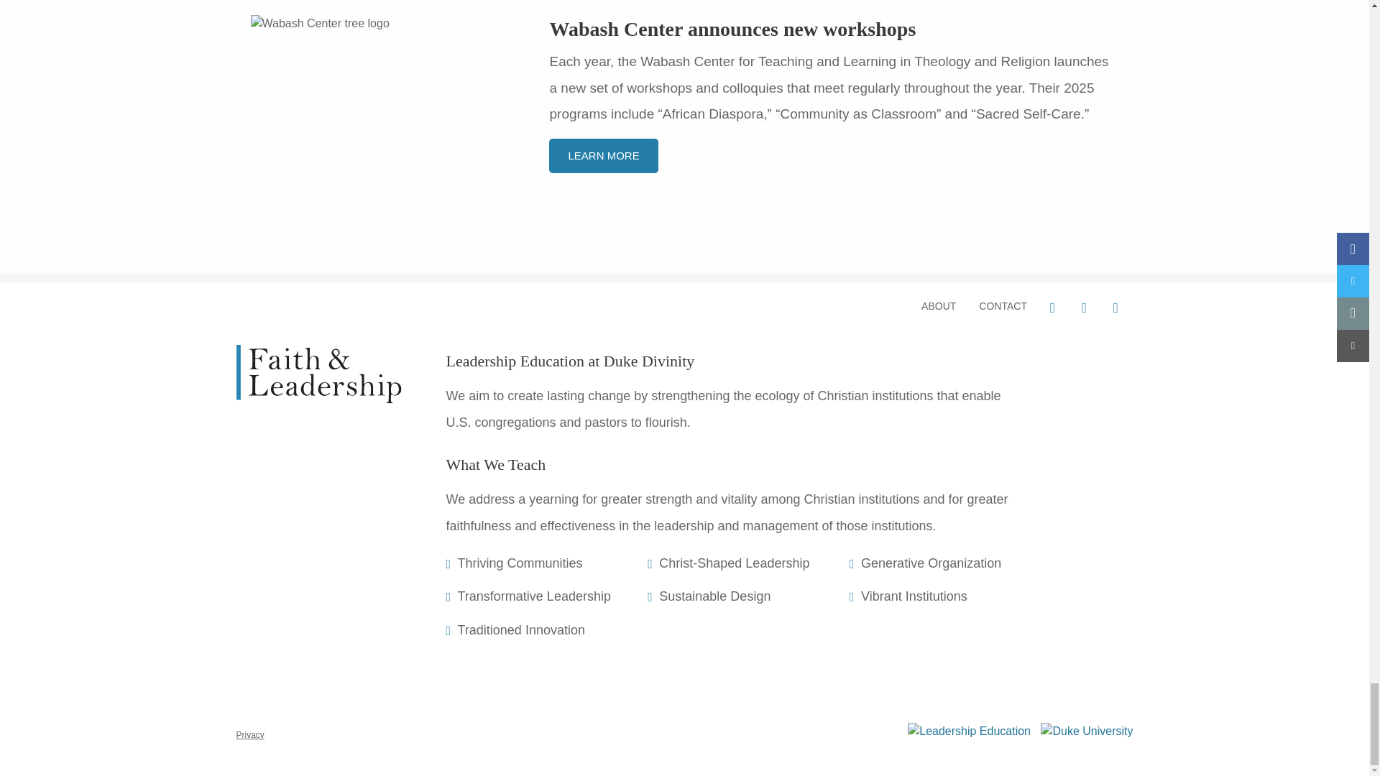 The width and height of the screenshot is (1380, 776). What do you see at coordinates (604, 156) in the screenshot?
I see `LEARN MORE` at bounding box center [604, 156].